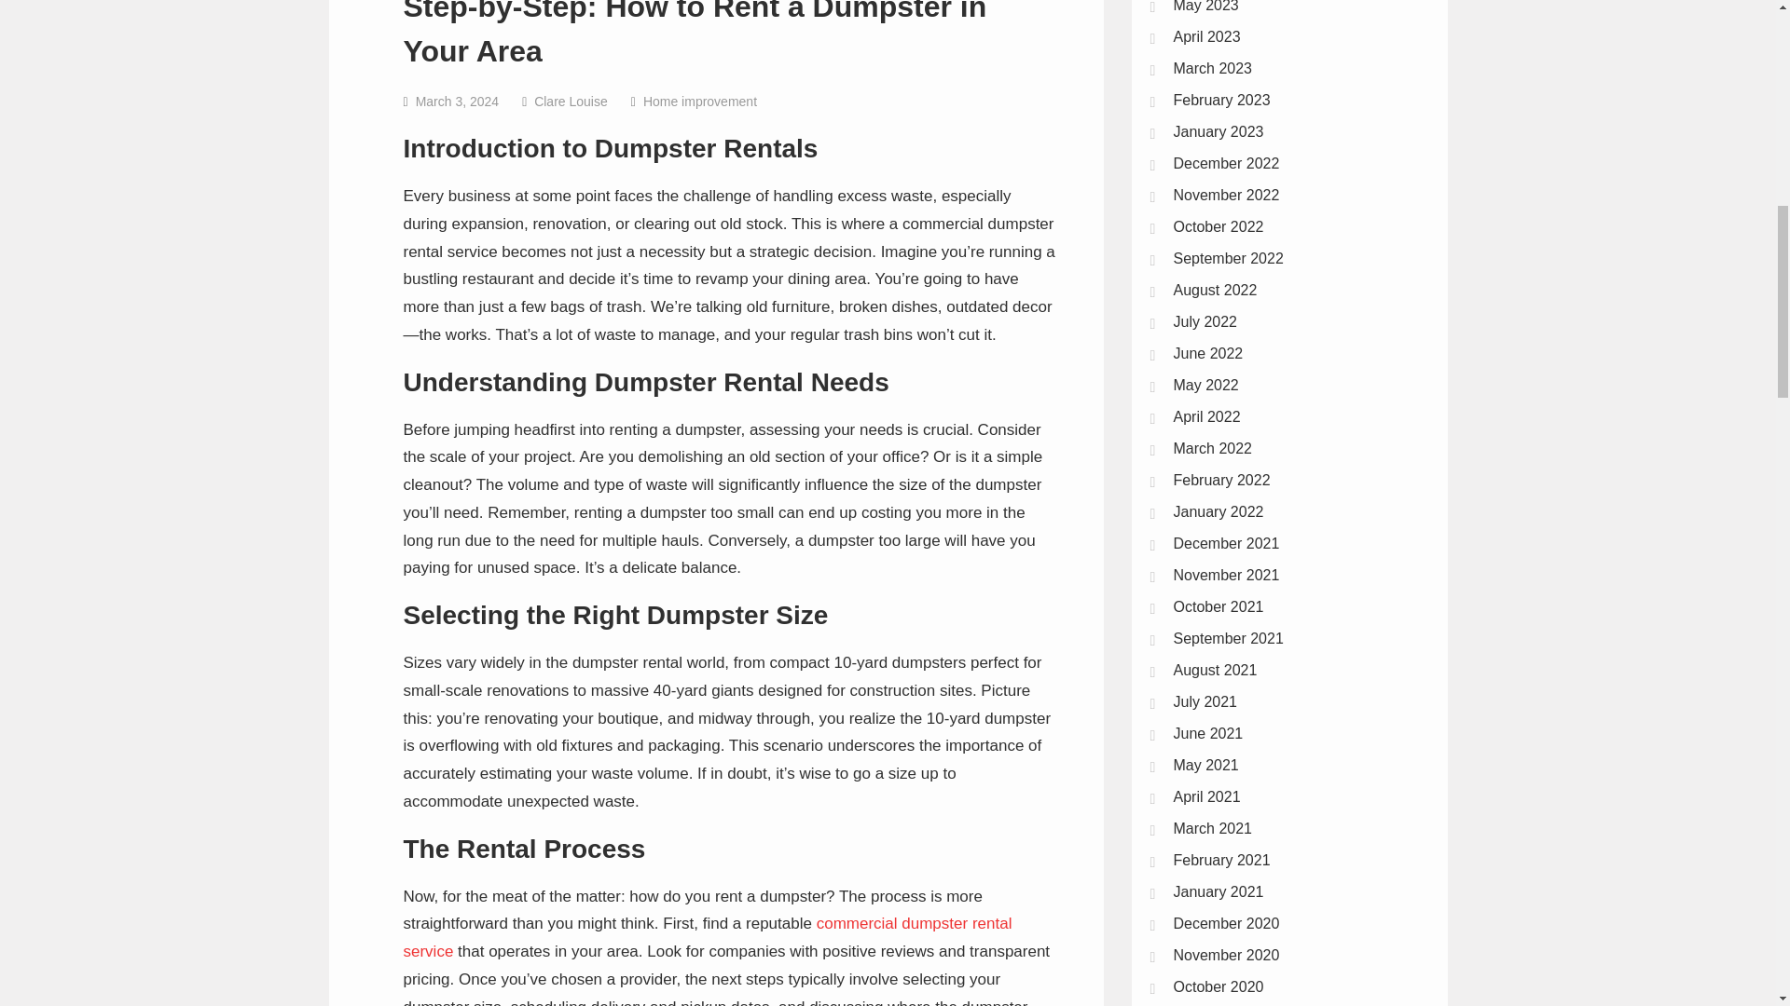  I want to click on Clare Louise, so click(571, 101).